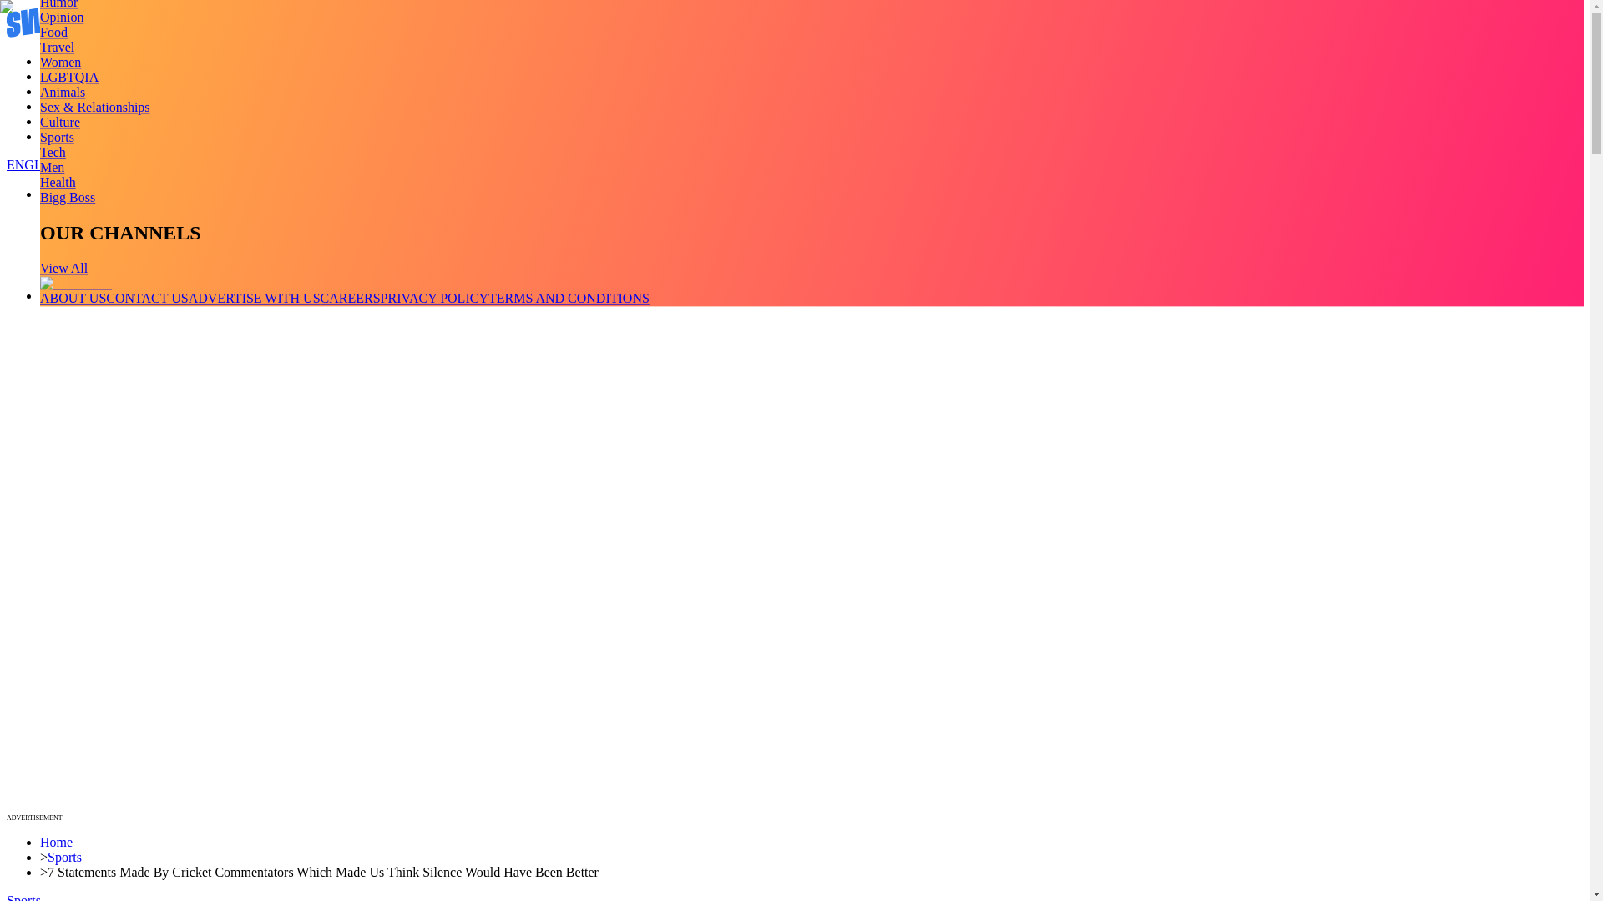  What do you see at coordinates (255, 298) in the screenshot?
I see `ADVERTISE WITH US` at bounding box center [255, 298].